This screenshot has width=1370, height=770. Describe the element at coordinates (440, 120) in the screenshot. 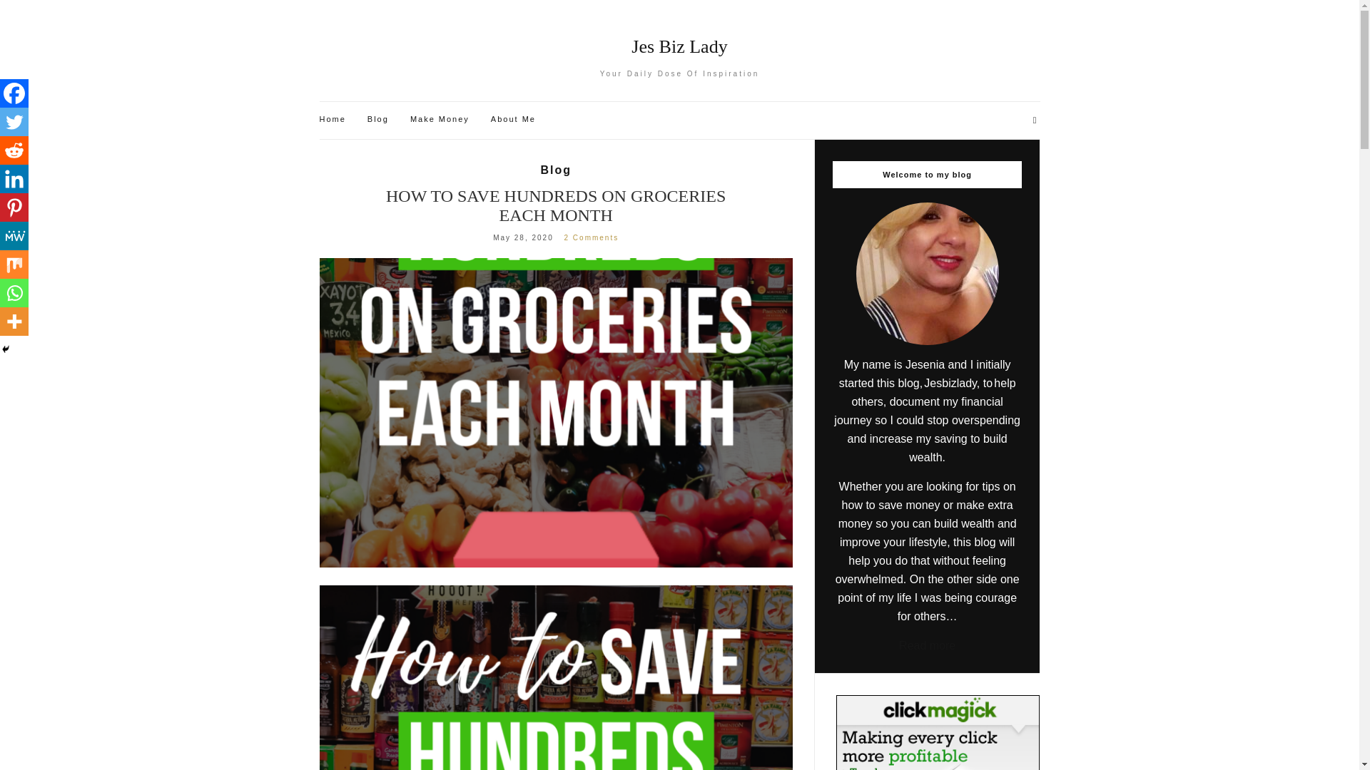

I see `Make Money` at that location.